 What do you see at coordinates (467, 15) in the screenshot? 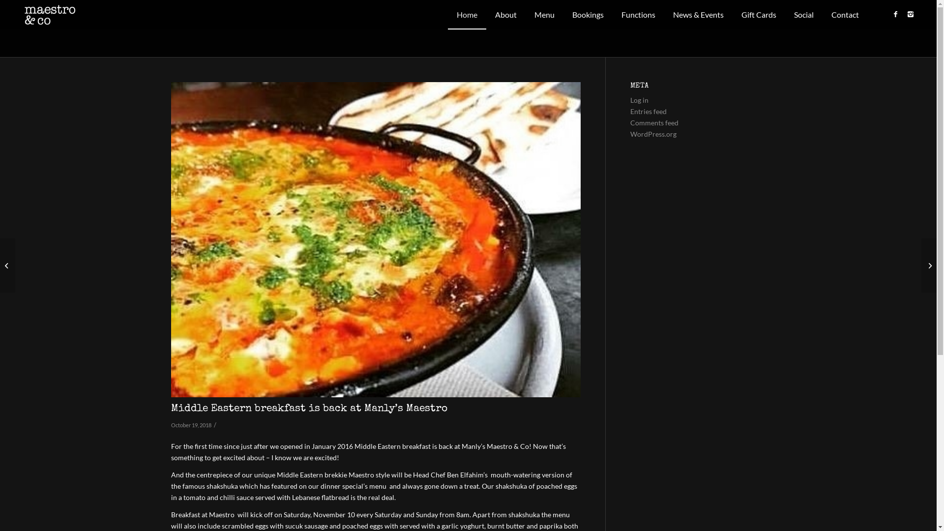
I see `Home` at bounding box center [467, 15].